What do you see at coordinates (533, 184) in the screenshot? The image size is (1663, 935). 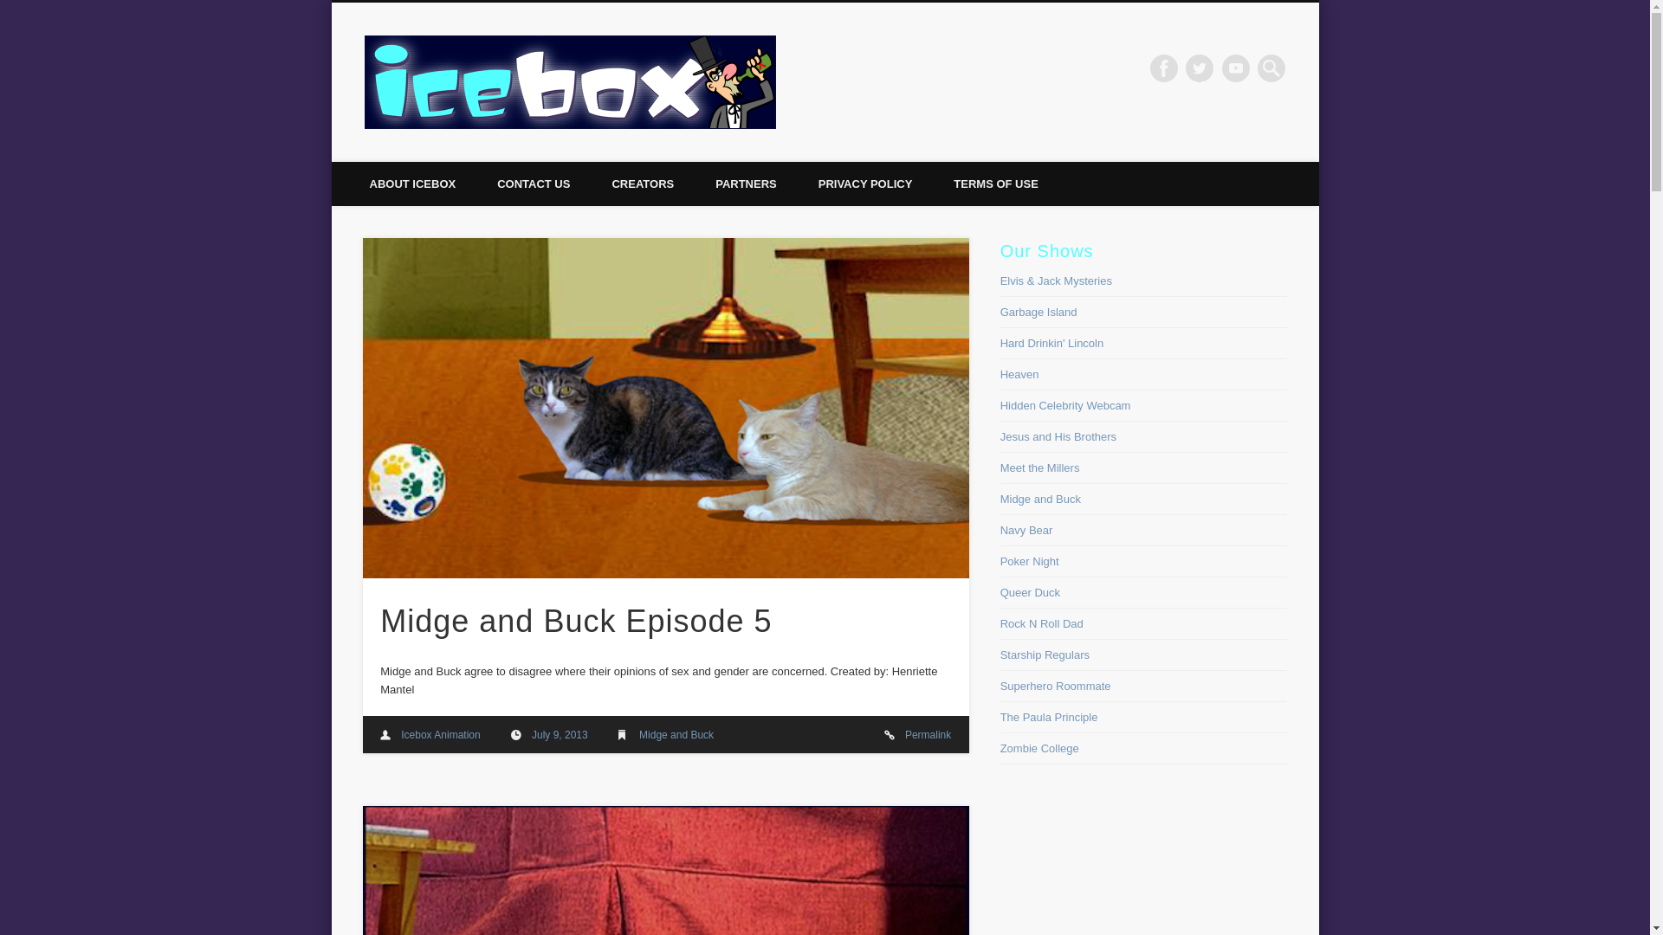 I see `CONTACT US` at bounding box center [533, 184].